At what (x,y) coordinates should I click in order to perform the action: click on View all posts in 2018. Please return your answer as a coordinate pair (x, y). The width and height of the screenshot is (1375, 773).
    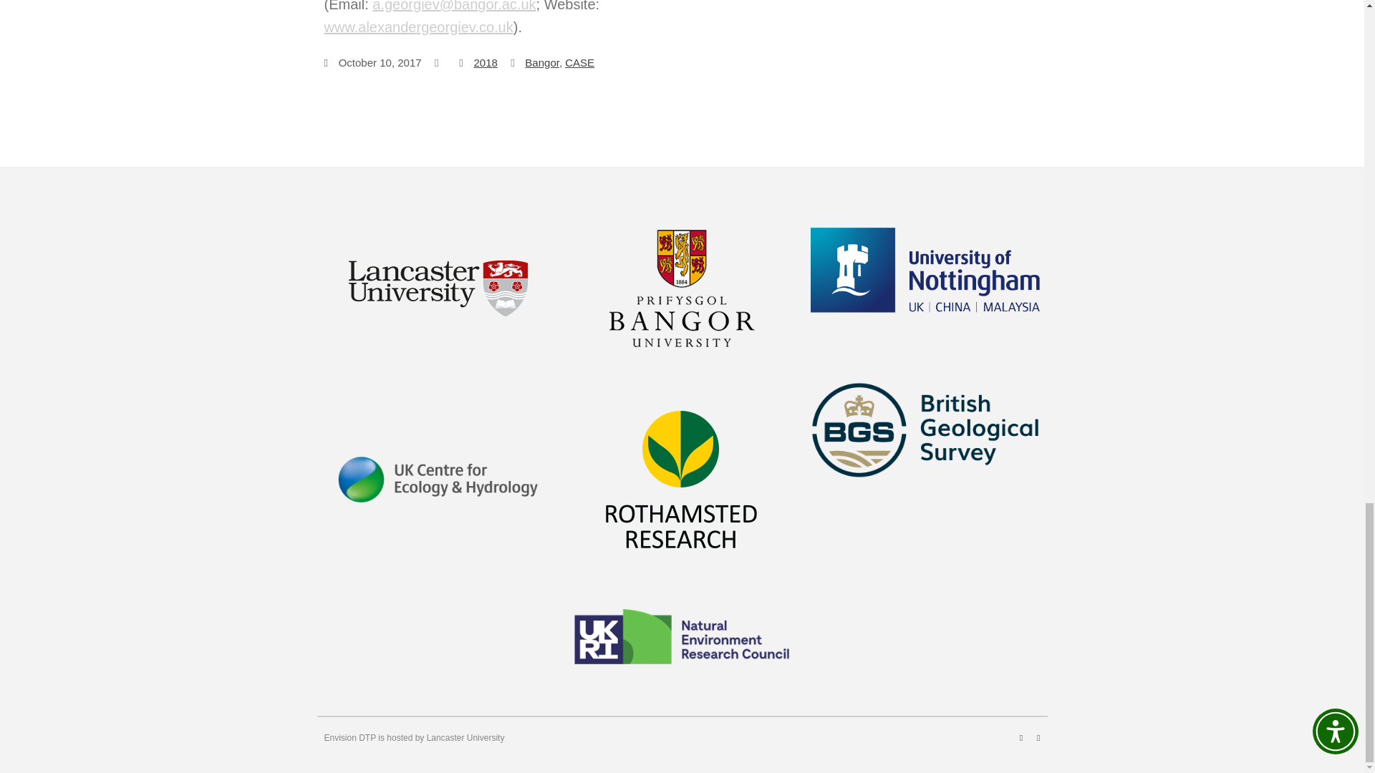
    Looking at the image, I should click on (484, 62).